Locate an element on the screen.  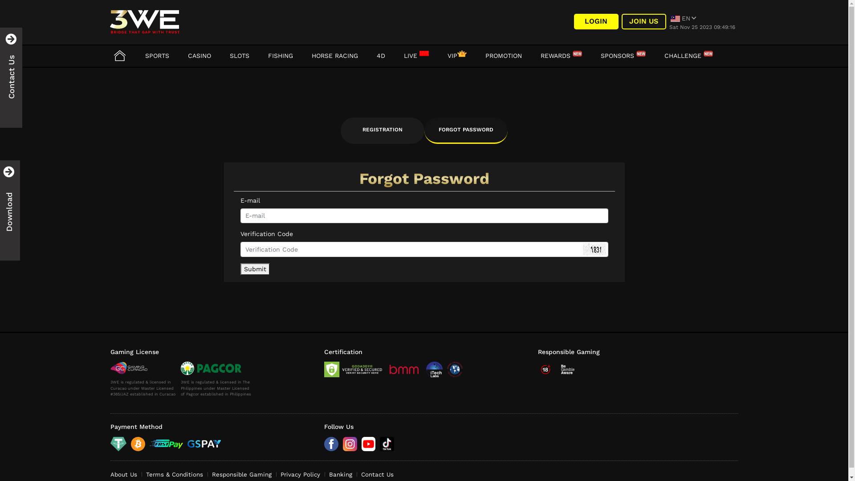
JOIN US is located at coordinates (644, 21).